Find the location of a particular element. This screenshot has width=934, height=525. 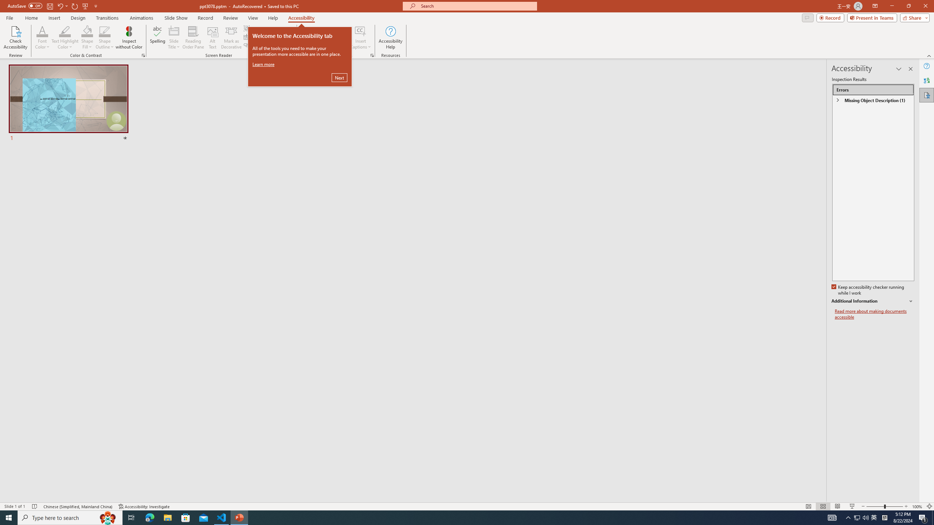

Color & Contrast is located at coordinates (143, 55).